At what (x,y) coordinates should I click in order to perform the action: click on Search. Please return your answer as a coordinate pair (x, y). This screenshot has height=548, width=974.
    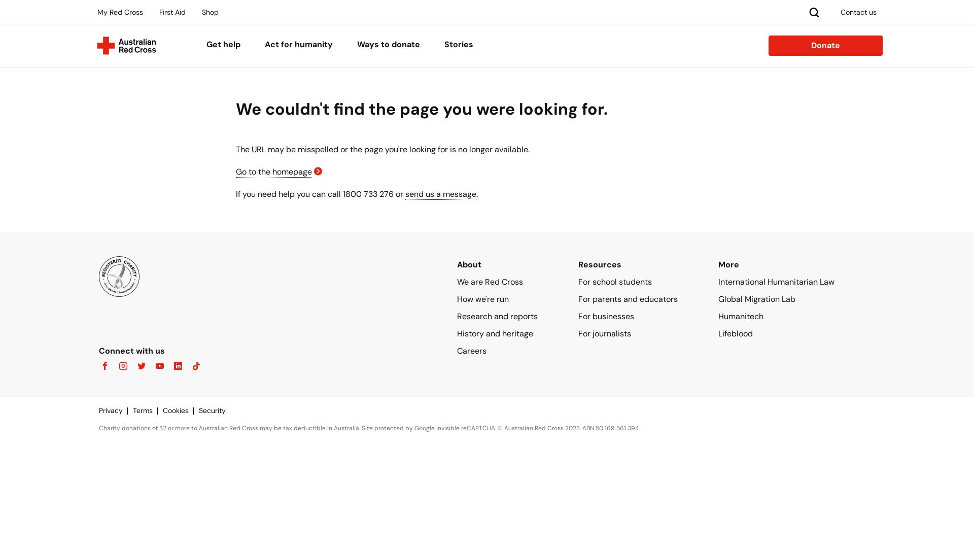
    Looking at the image, I should click on (814, 12).